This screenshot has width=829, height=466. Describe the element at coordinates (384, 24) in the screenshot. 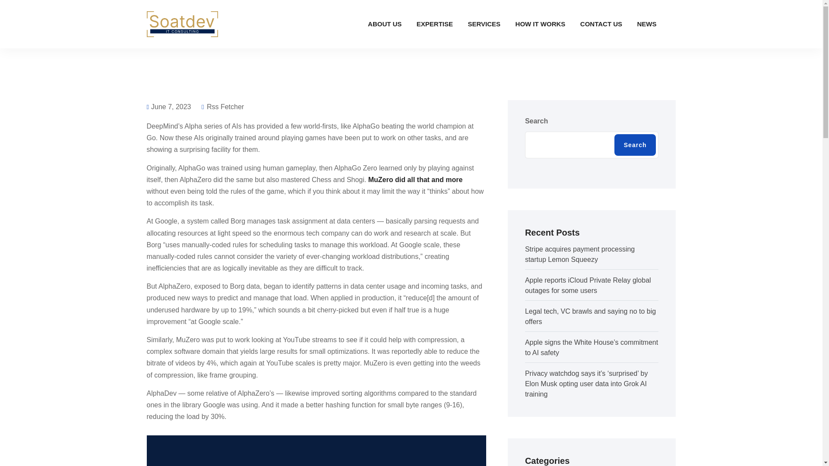

I see `ABOUT US` at that location.